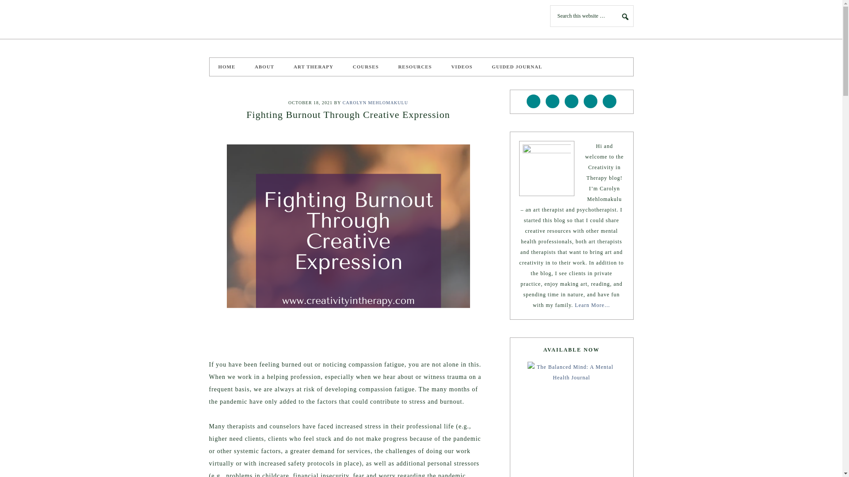  Describe the element at coordinates (264, 66) in the screenshot. I see `ABOUT` at that location.